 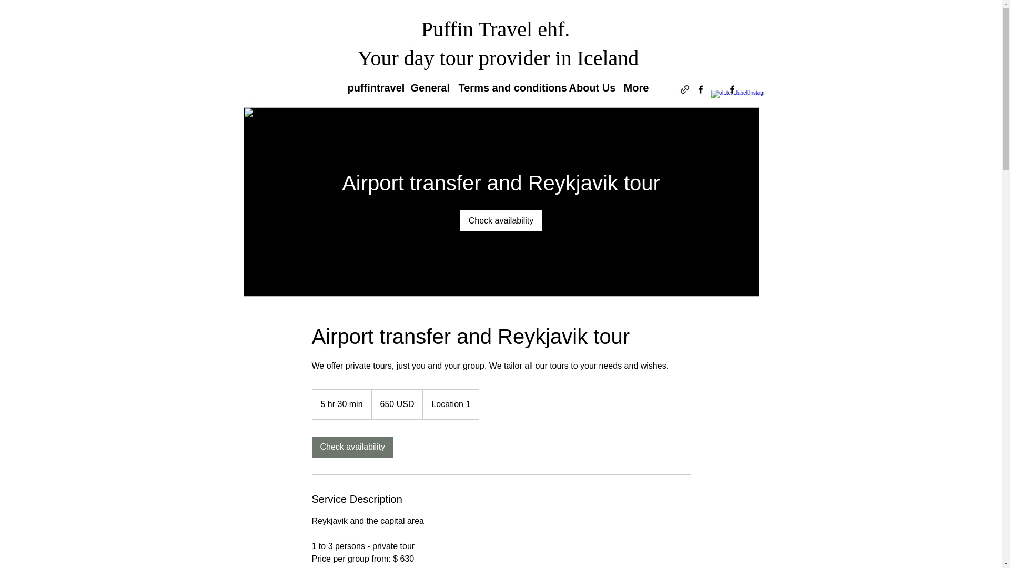 What do you see at coordinates (373, 87) in the screenshot?
I see `puffintravel` at bounding box center [373, 87].